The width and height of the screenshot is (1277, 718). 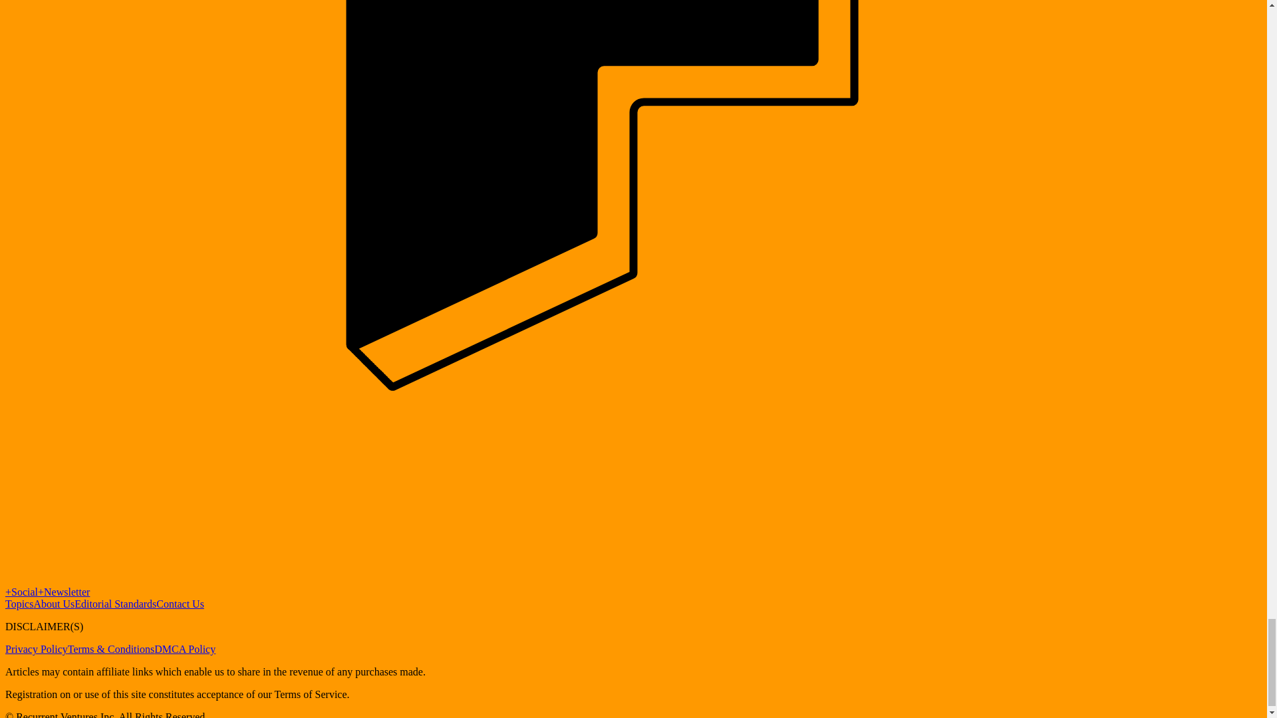 I want to click on Privacy Policy, so click(x=36, y=649).